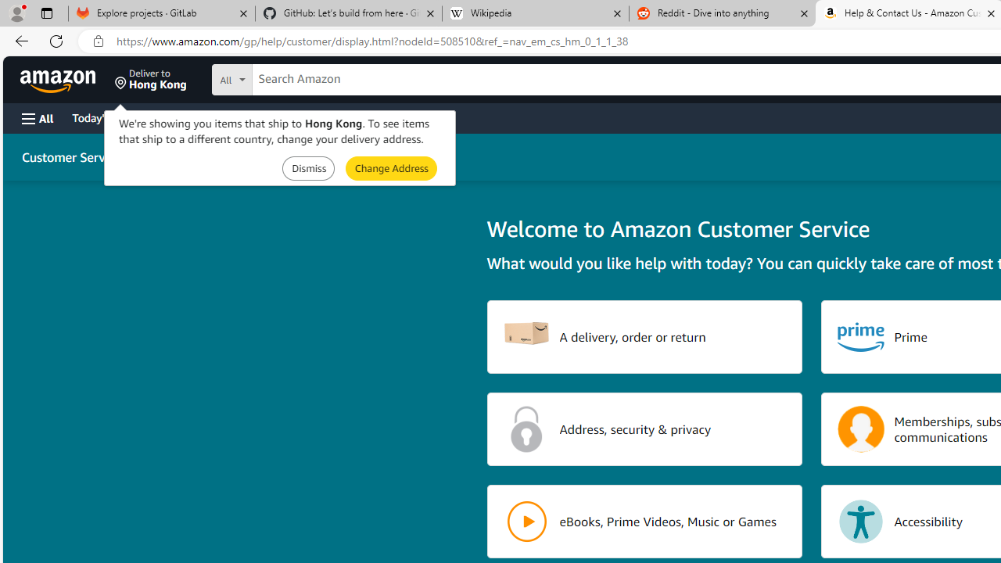 The image size is (1001, 563). I want to click on Gift Cards, so click(346, 117).